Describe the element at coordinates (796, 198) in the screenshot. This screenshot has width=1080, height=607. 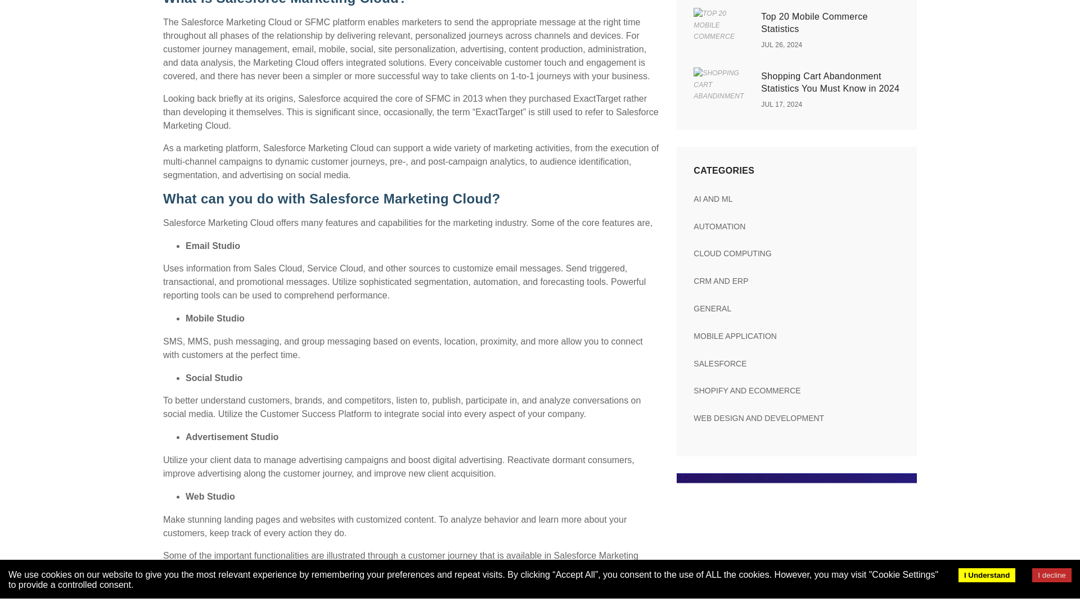
I see `AI AND ML` at that location.